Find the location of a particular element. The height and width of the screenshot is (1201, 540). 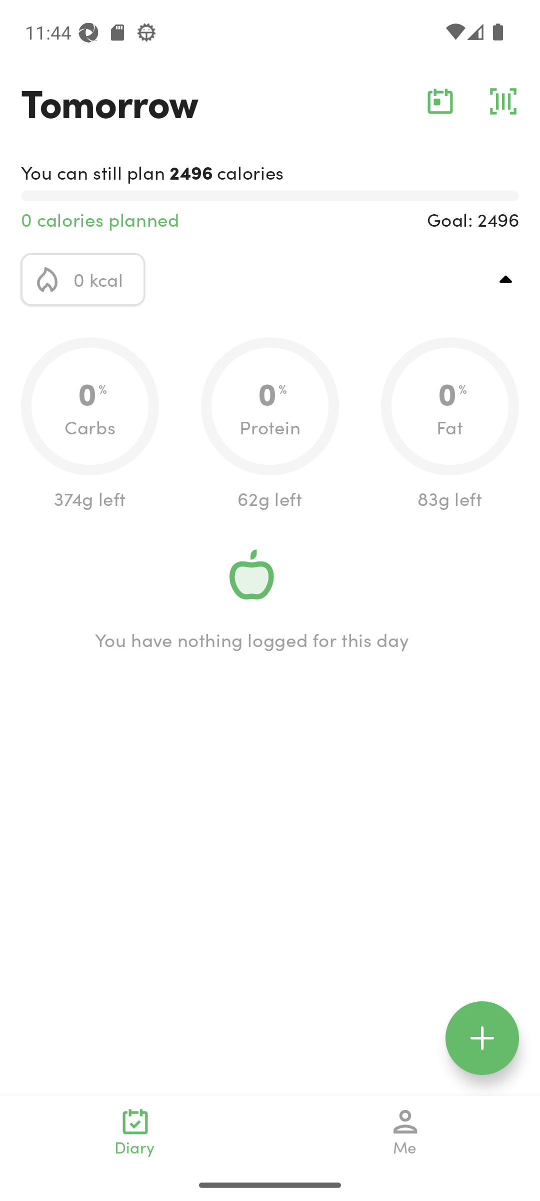

calendar_action is located at coordinates (440, 101).